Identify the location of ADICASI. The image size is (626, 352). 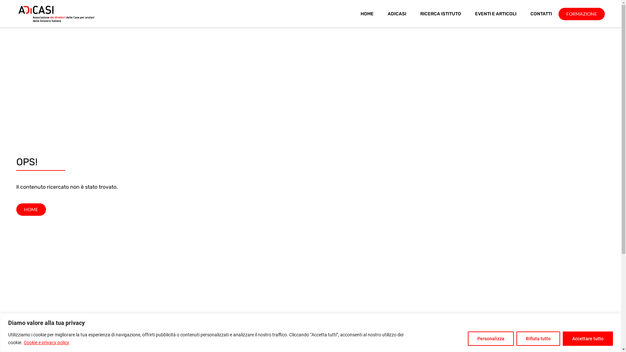
(397, 14).